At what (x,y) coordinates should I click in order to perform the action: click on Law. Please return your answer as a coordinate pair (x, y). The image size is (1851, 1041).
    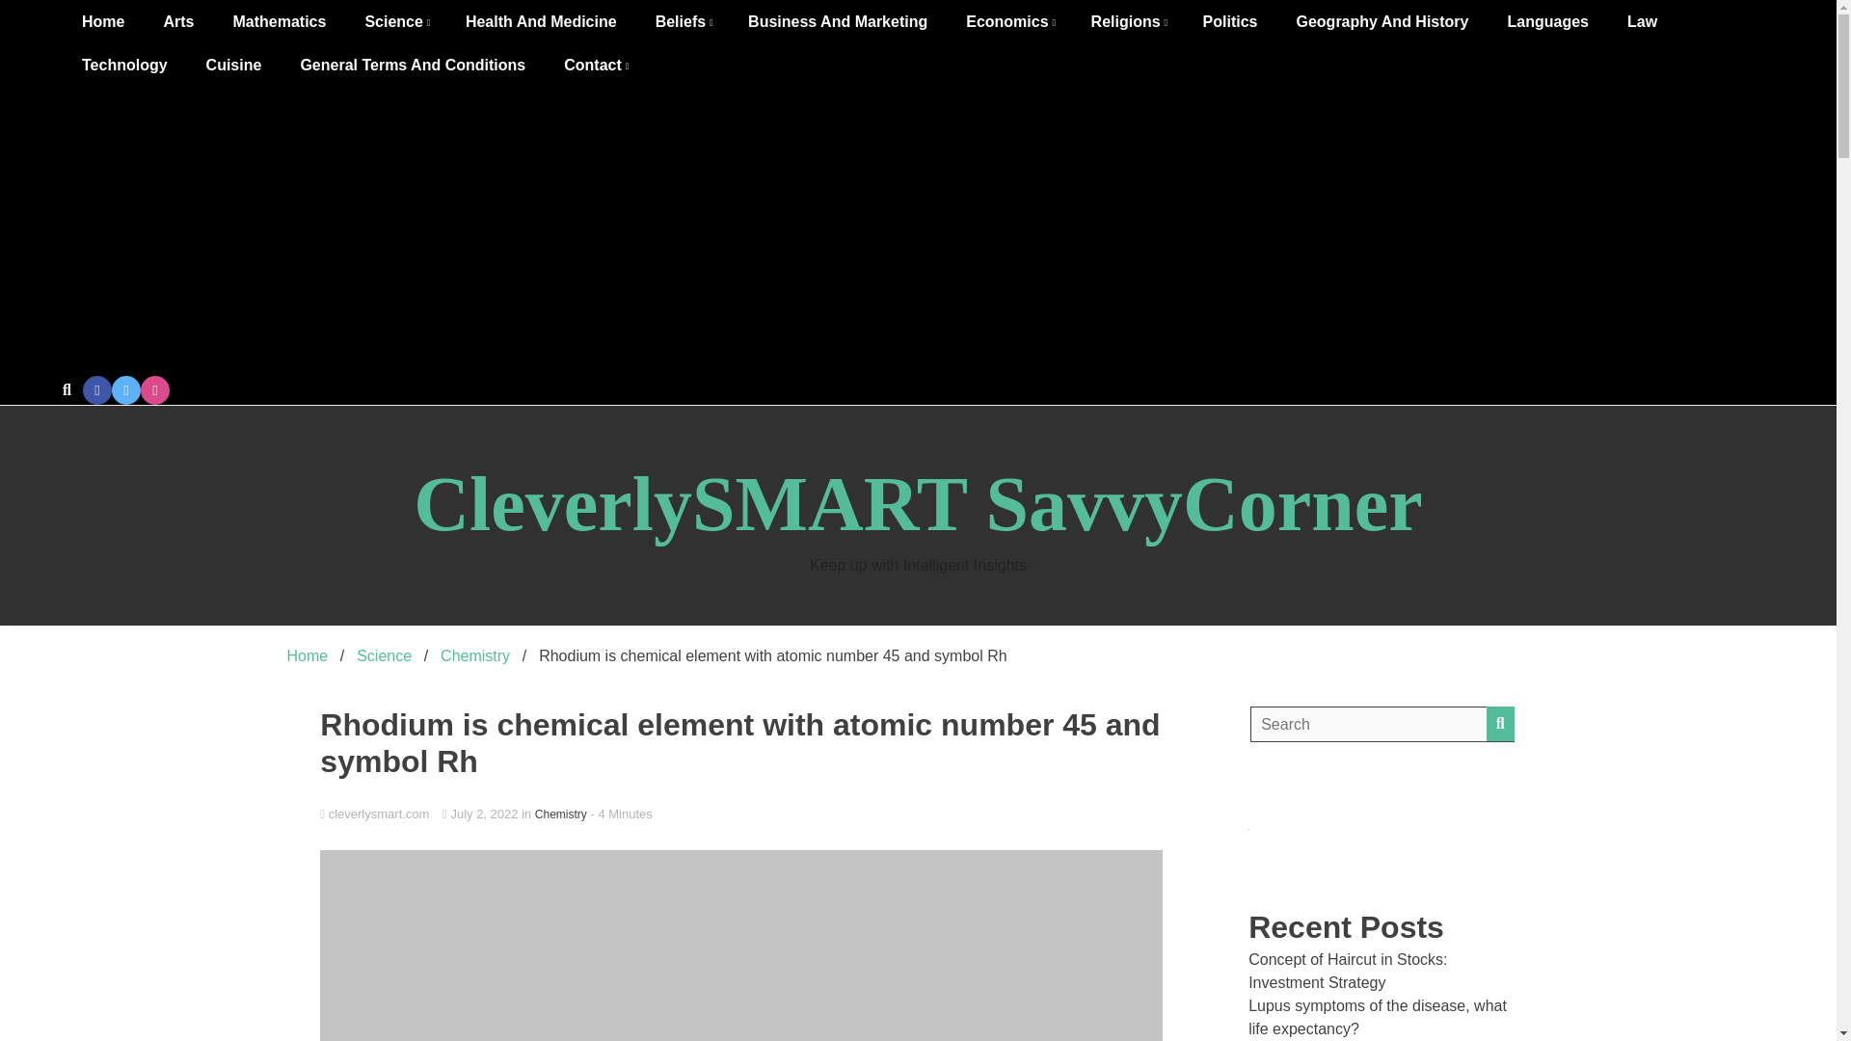
    Looking at the image, I should click on (1643, 21).